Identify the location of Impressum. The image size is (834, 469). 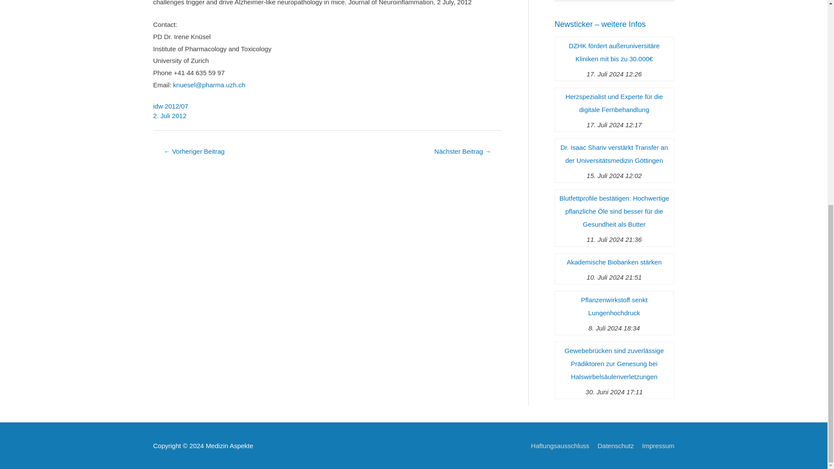
(655, 446).